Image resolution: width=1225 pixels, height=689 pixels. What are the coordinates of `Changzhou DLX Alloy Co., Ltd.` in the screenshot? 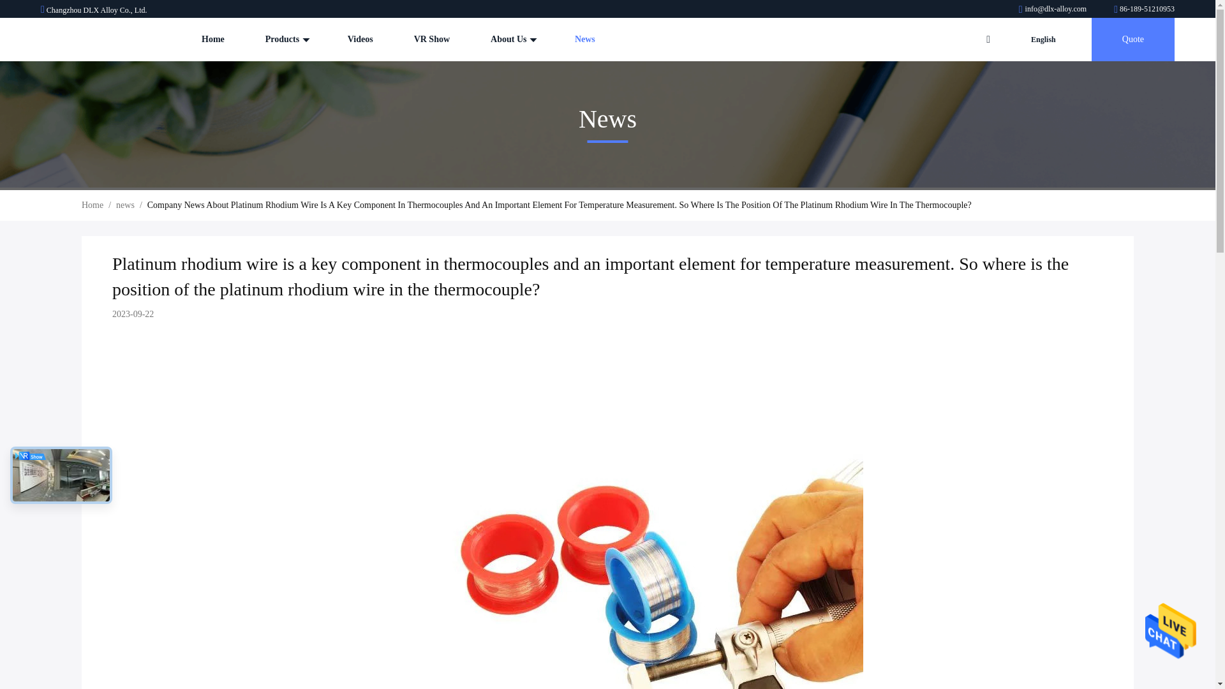 It's located at (1054, 8).